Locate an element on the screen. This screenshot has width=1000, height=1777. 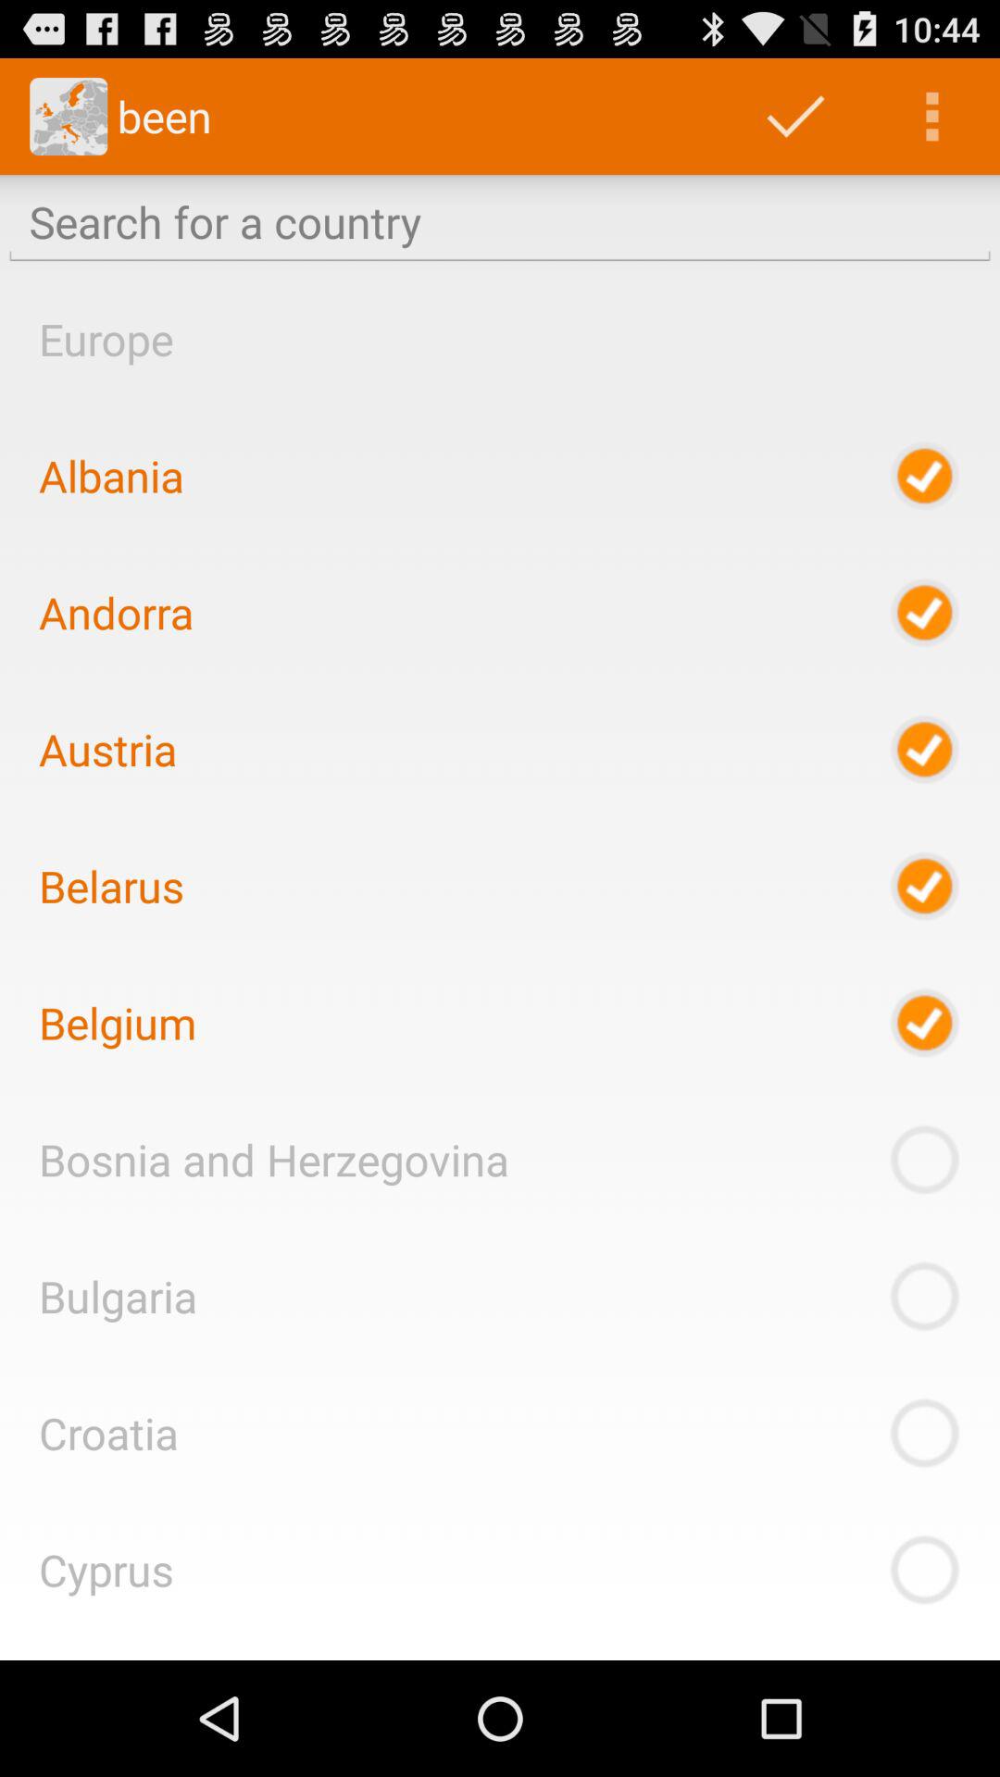
select the app below andorra is located at coordinates (107, 749).